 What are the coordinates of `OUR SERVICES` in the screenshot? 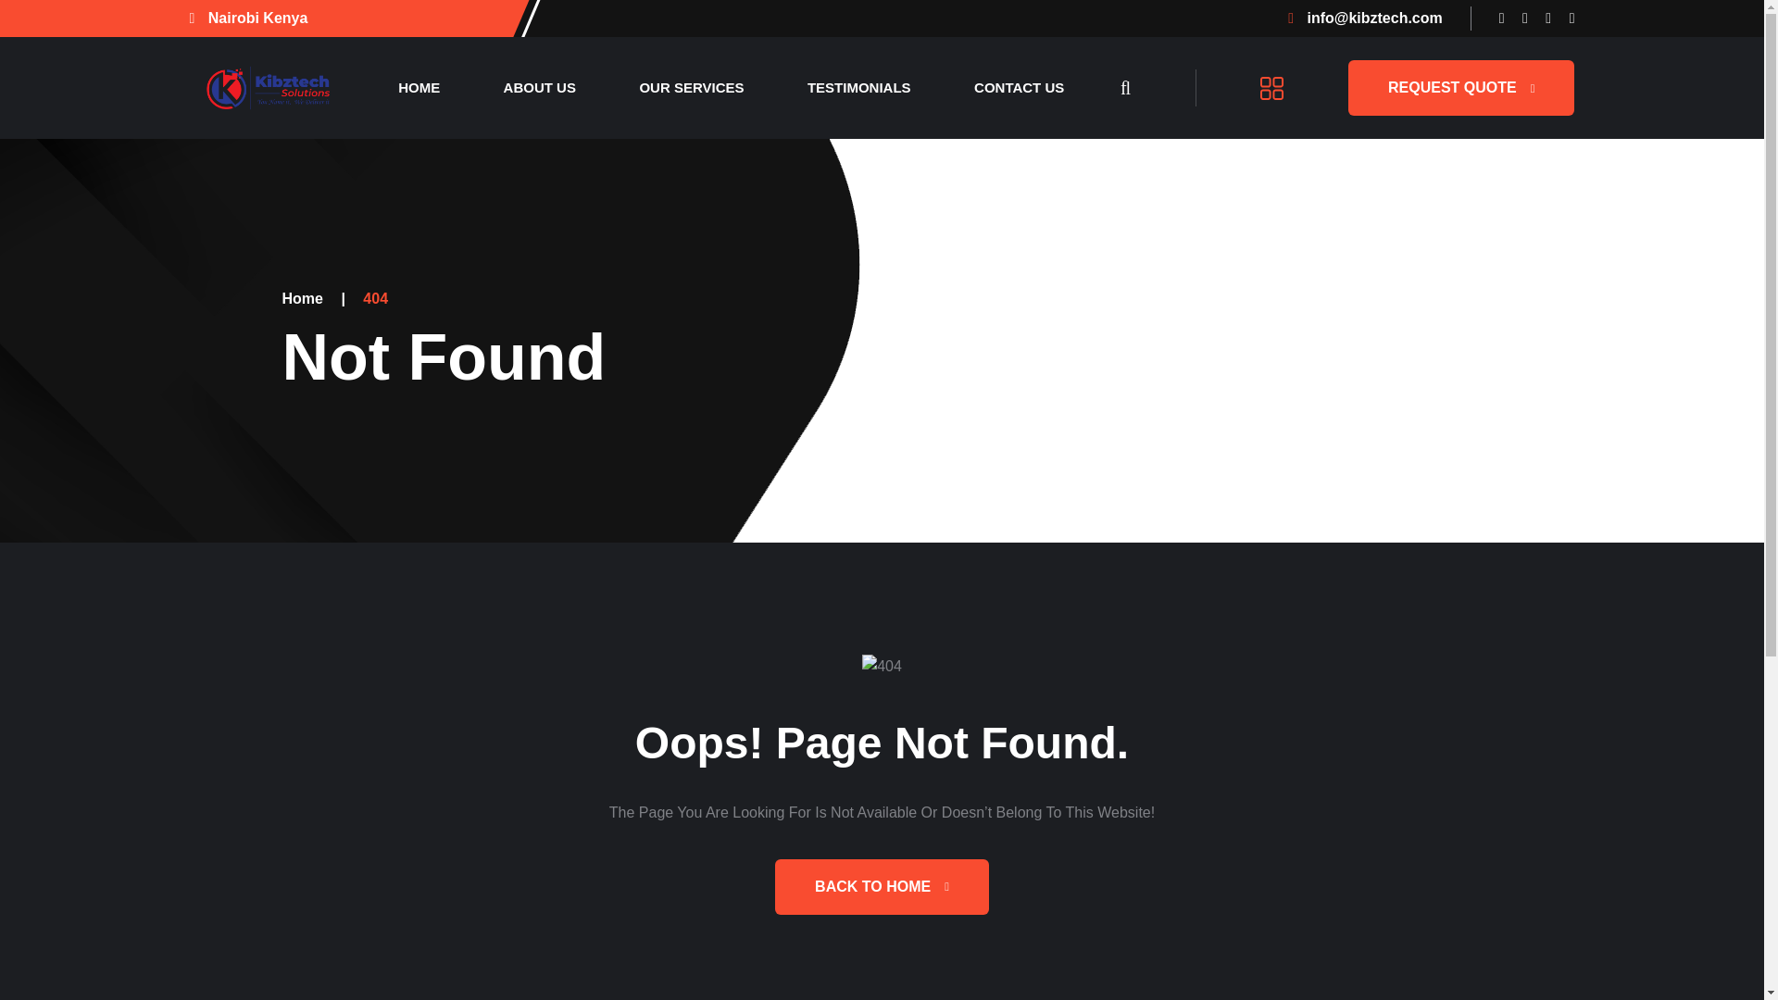 It's located at (691, 87).